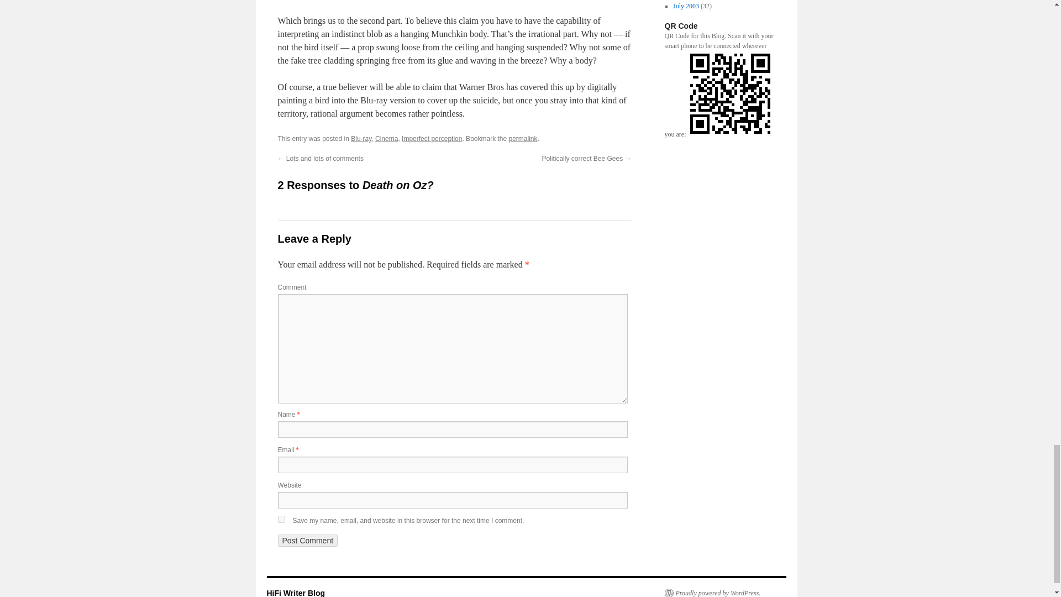  What do you see at coordinates (387, 139) in the screenshot?
I see `Cinema` at bounding box center [387, 139].